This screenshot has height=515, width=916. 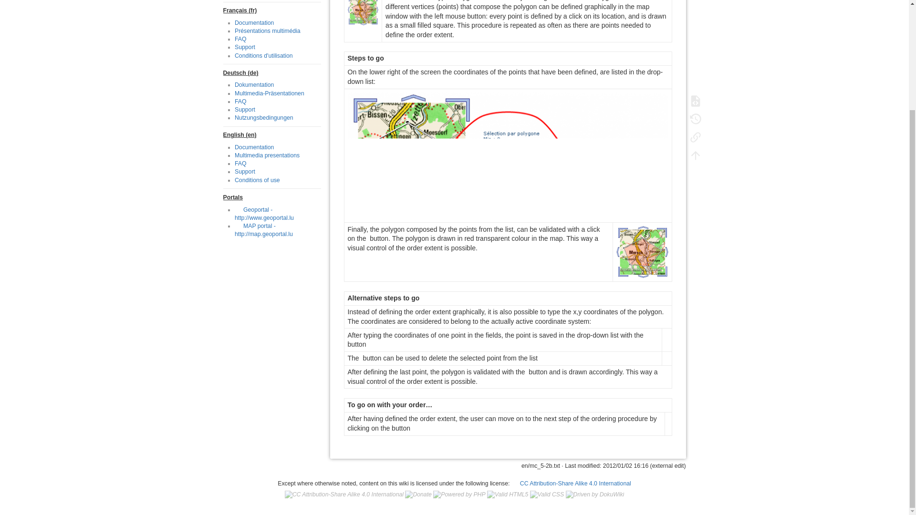 I want to click on FAQ, so click(x=240, y=163).